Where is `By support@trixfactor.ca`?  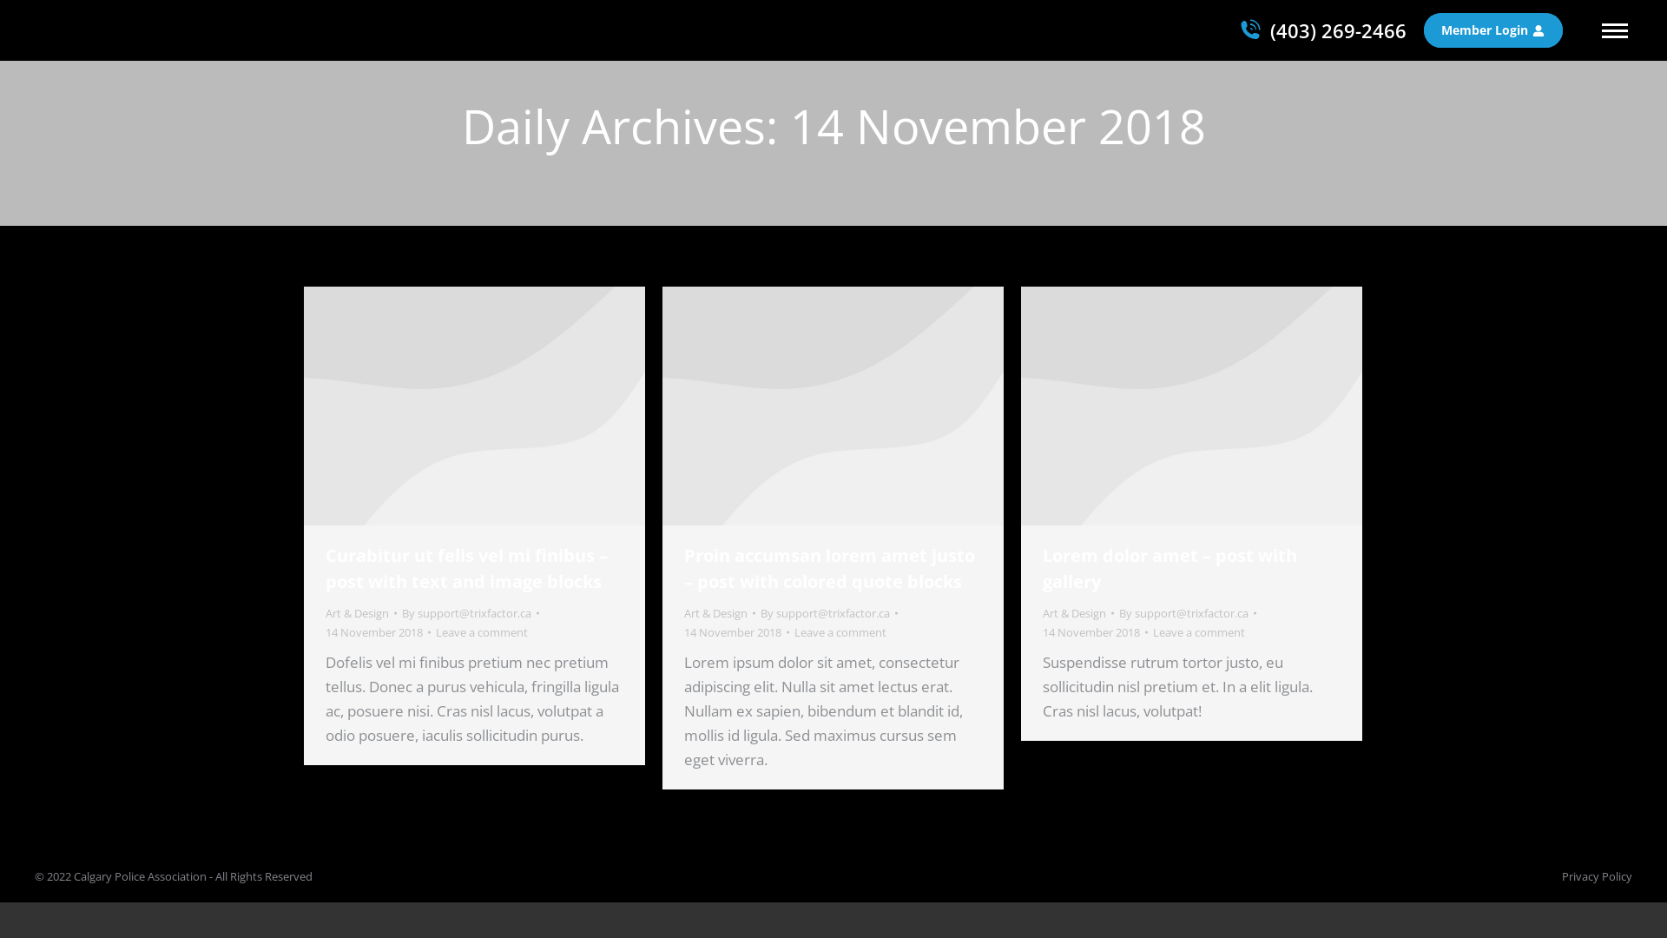 By support@trixfactor.ca is located at coordinates (829, 613).